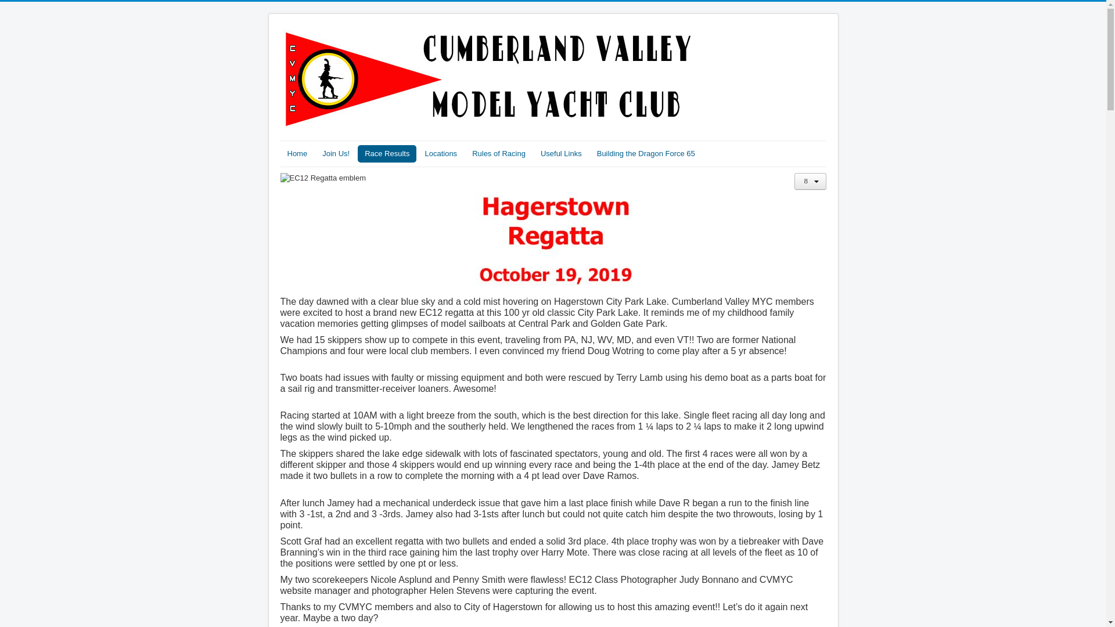  I want to click on Rules of Racing, so click(498, 153).